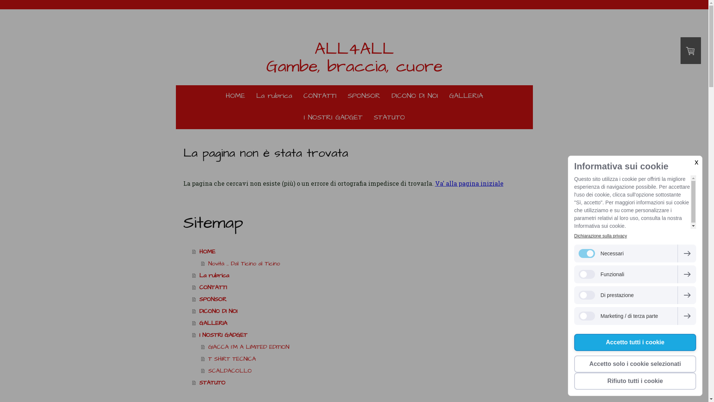  Describe the element at coordinates (363, 347) in the screenshot. I see `GIACCA I'M A LIMITED EDITION` at that location.